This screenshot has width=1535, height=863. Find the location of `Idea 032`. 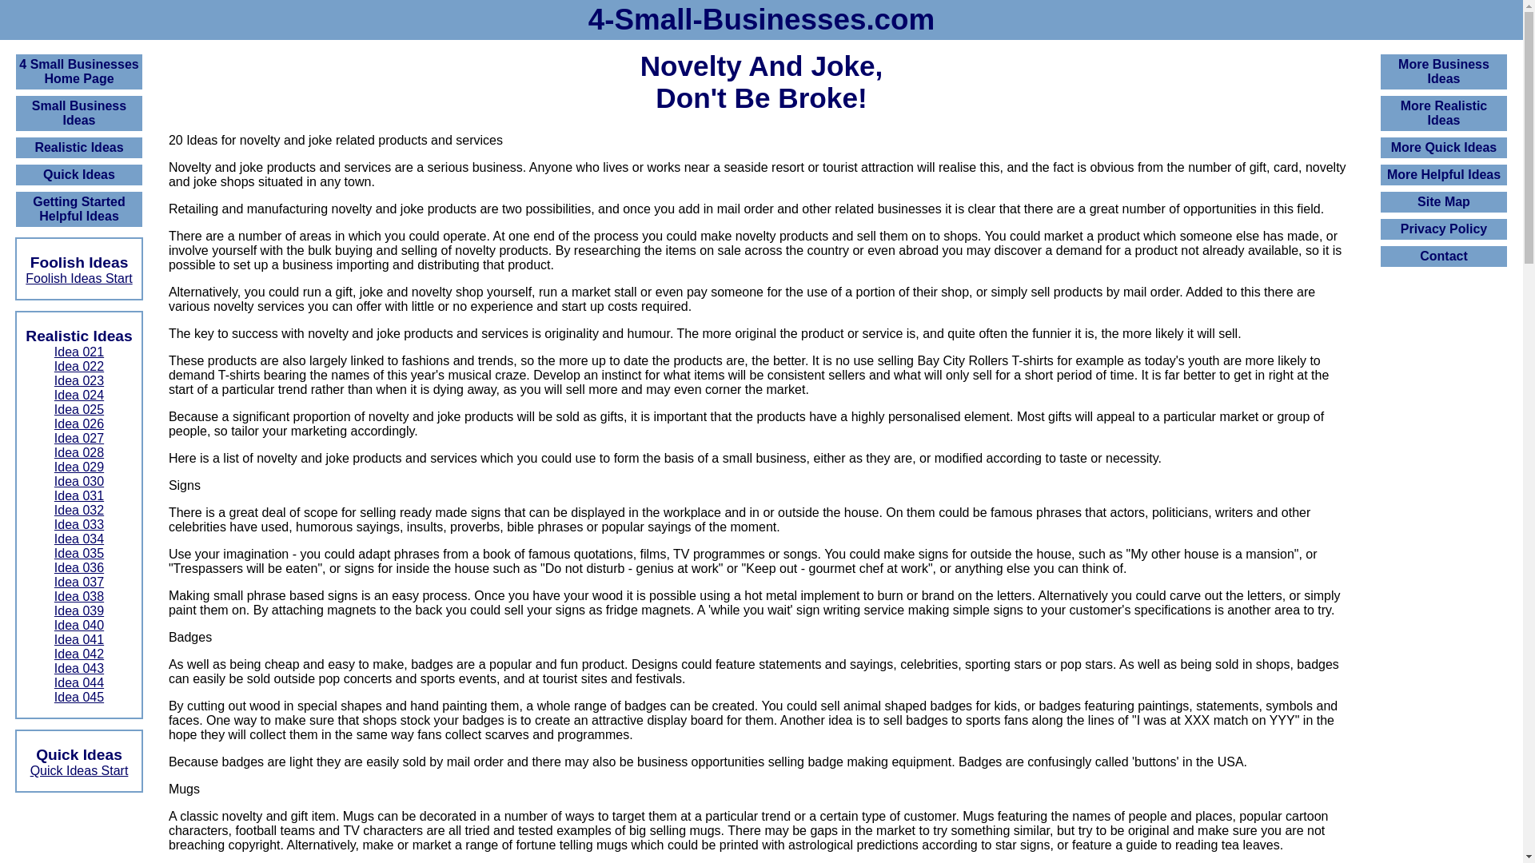

Idea 032 is located at coordinates (79, 510).